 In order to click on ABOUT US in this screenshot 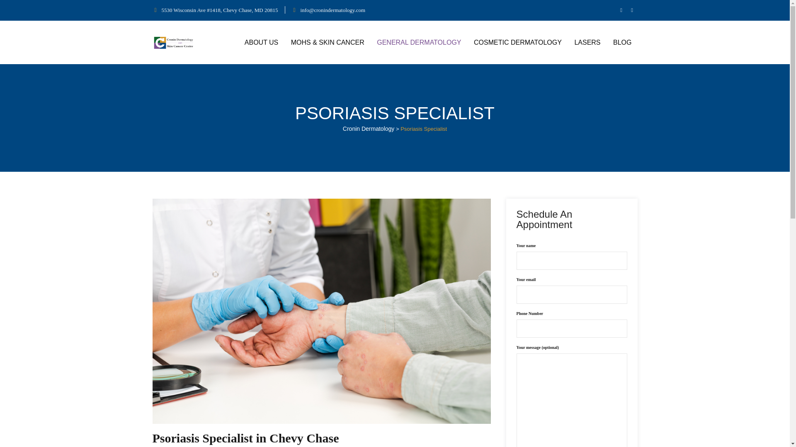, I will do `click(261, 42)`.